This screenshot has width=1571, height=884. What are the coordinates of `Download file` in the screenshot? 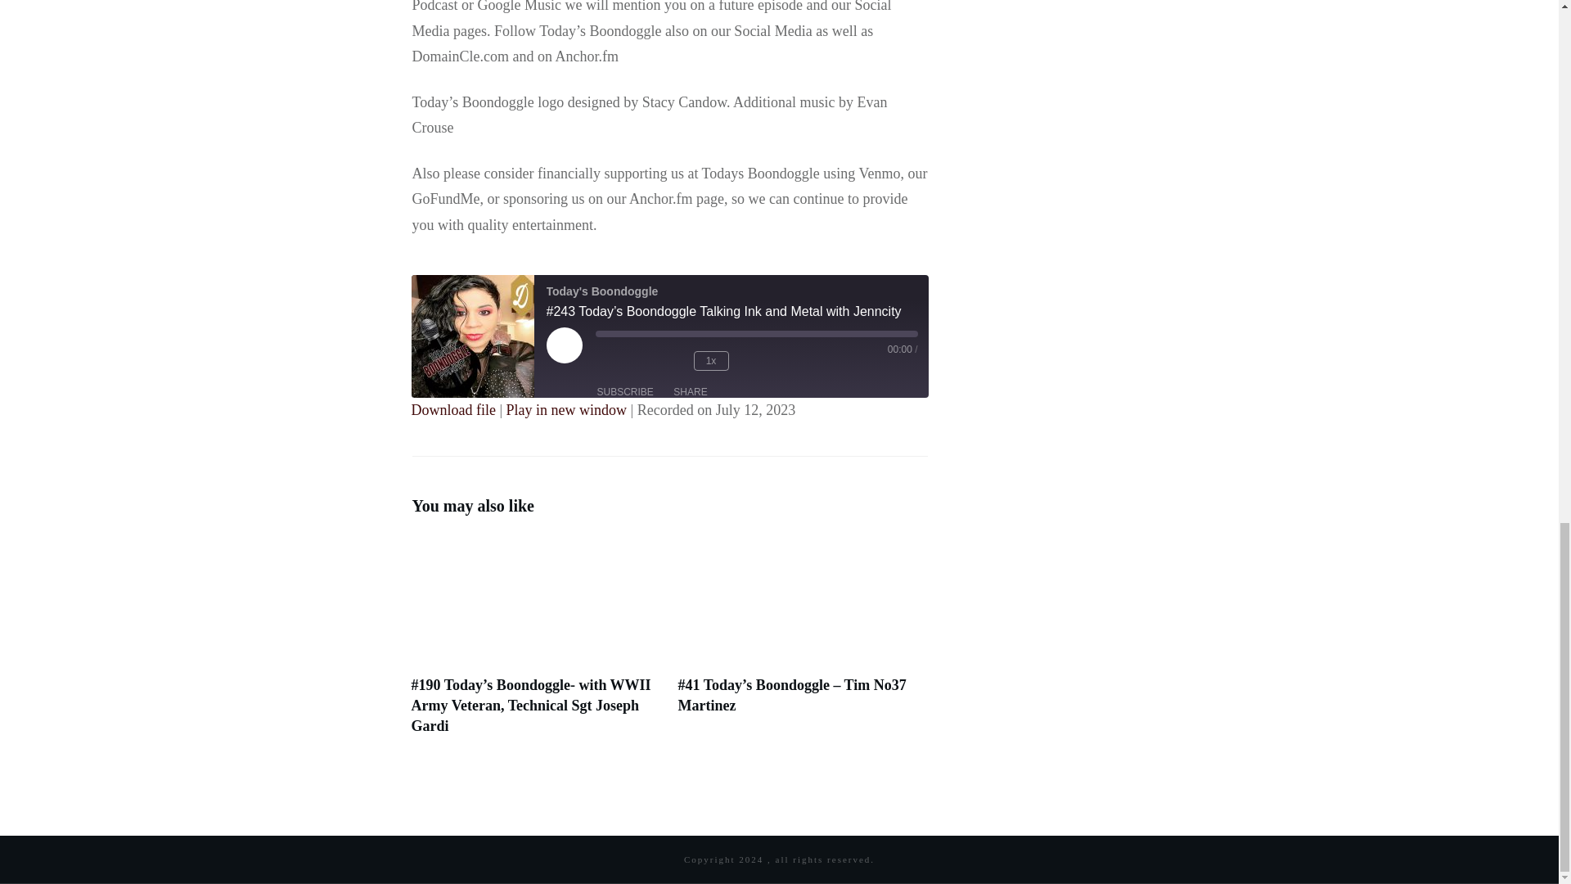 It's located at (452, 409).